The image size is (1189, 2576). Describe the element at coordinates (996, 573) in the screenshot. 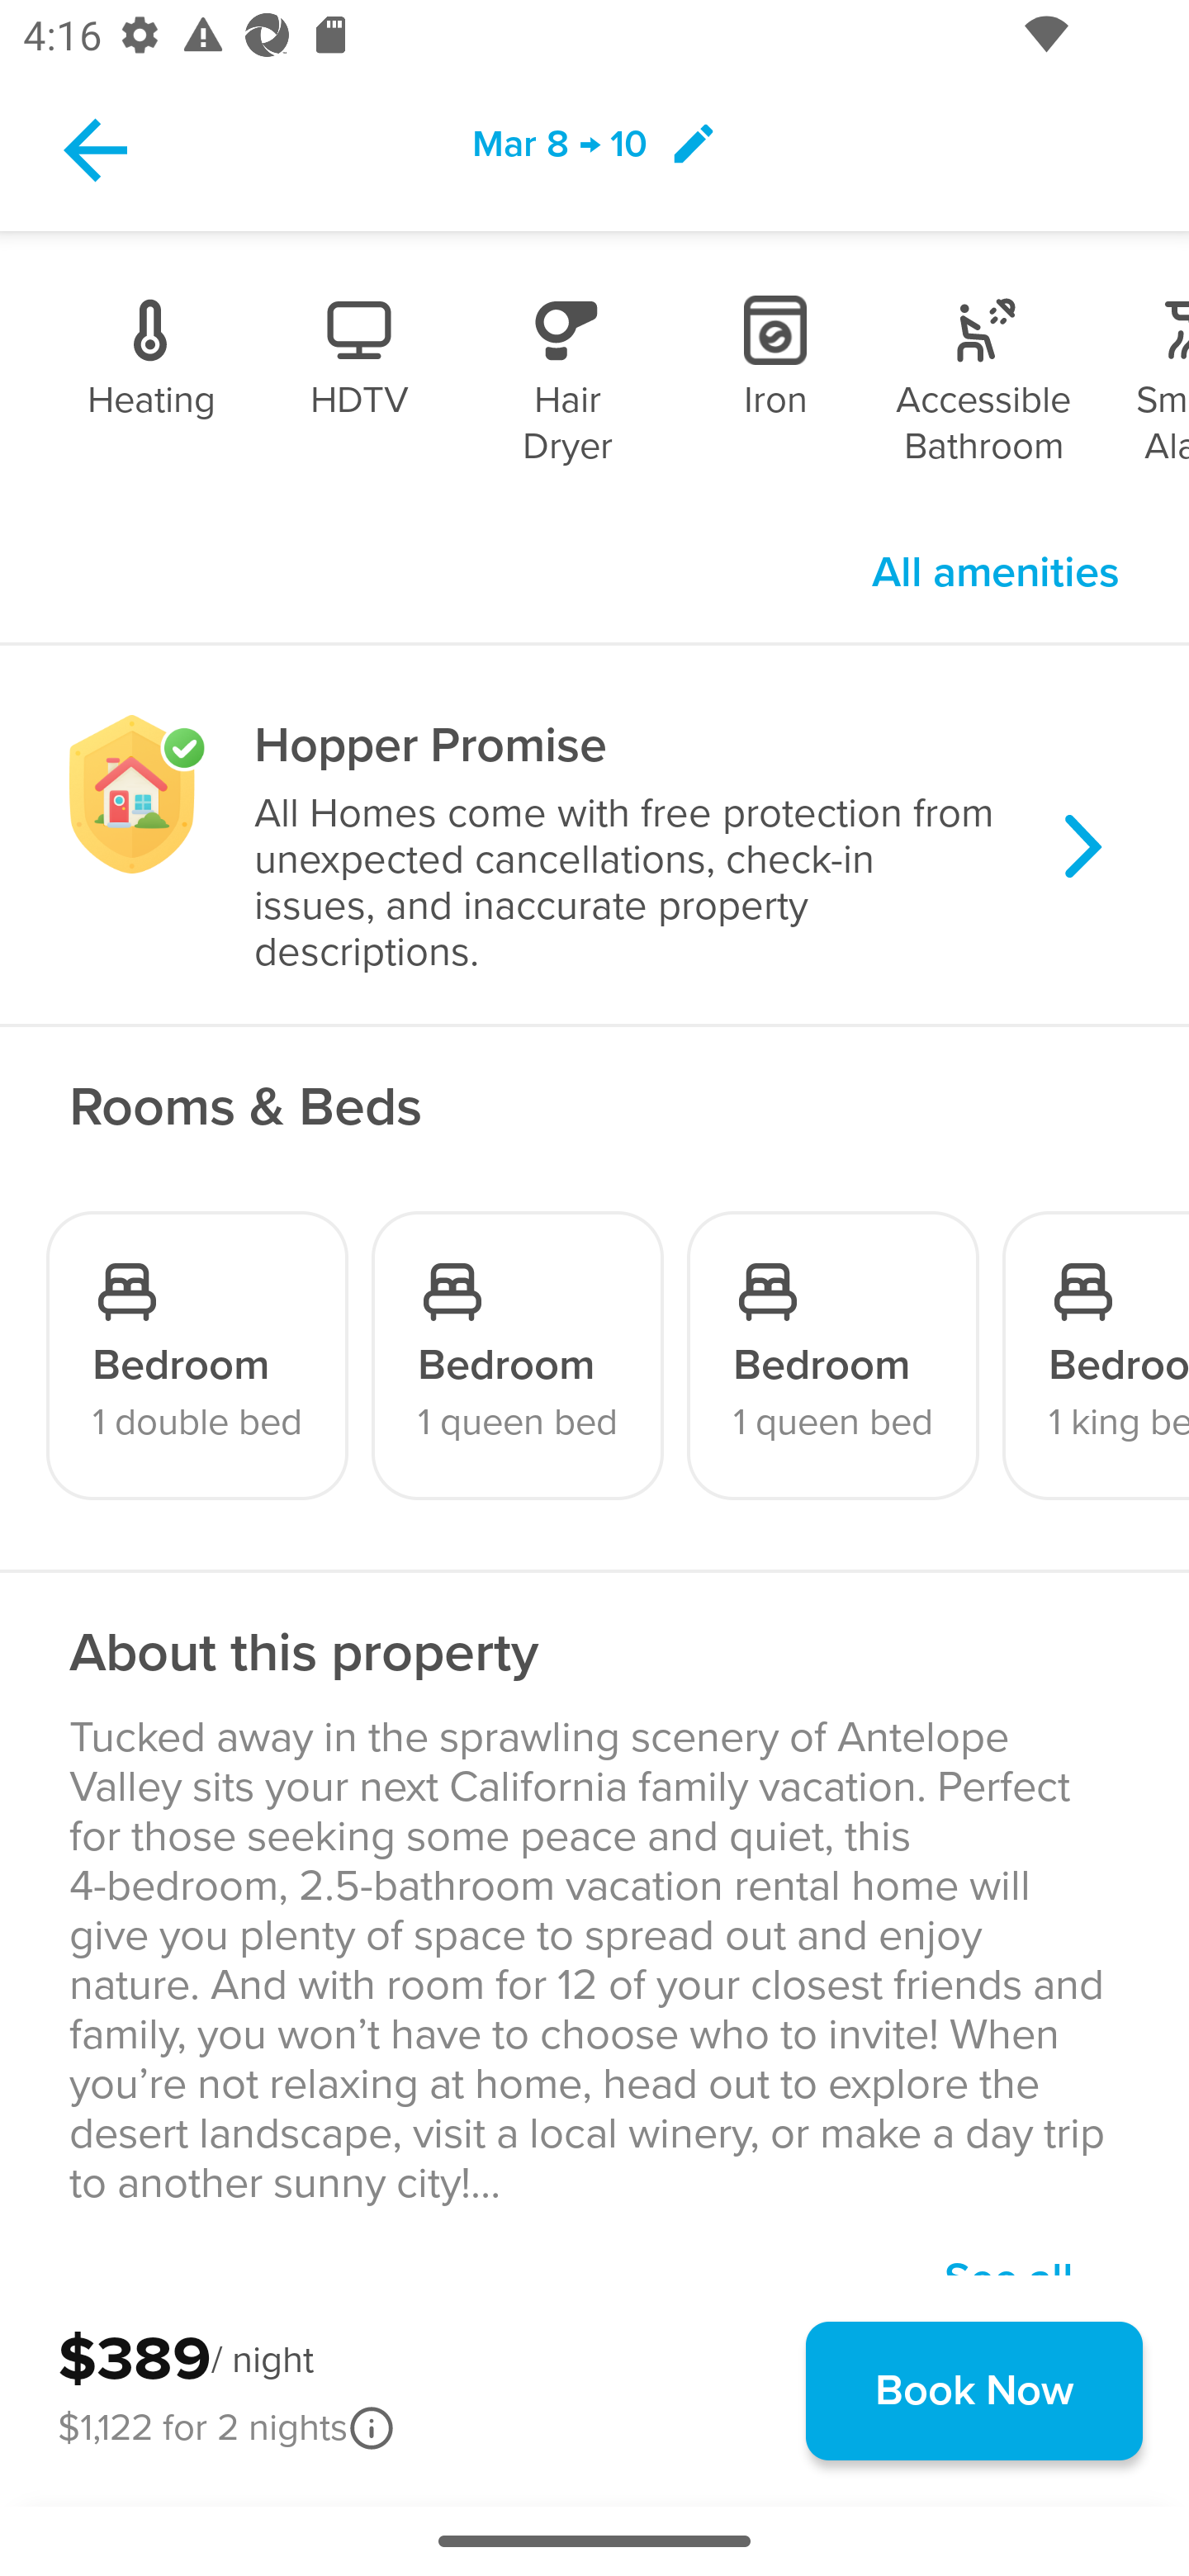

I see `All amenities` at that location.